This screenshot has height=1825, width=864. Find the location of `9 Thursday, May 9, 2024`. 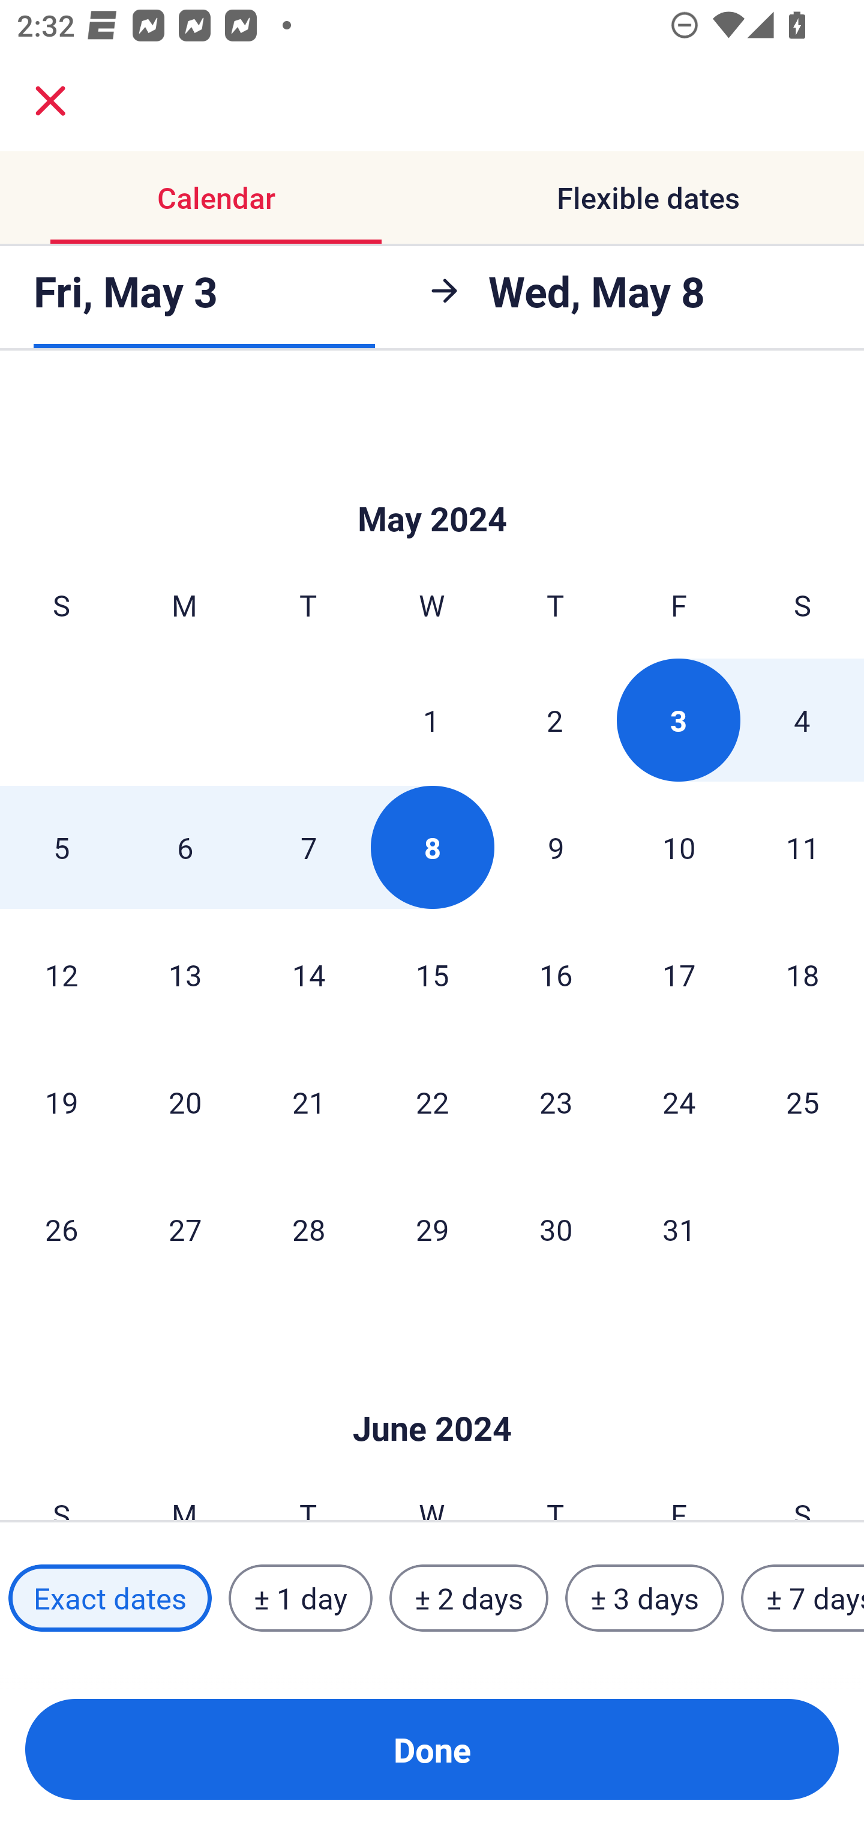

9 Thursday, May 9, 2024 is located at coordinates (556, 848).